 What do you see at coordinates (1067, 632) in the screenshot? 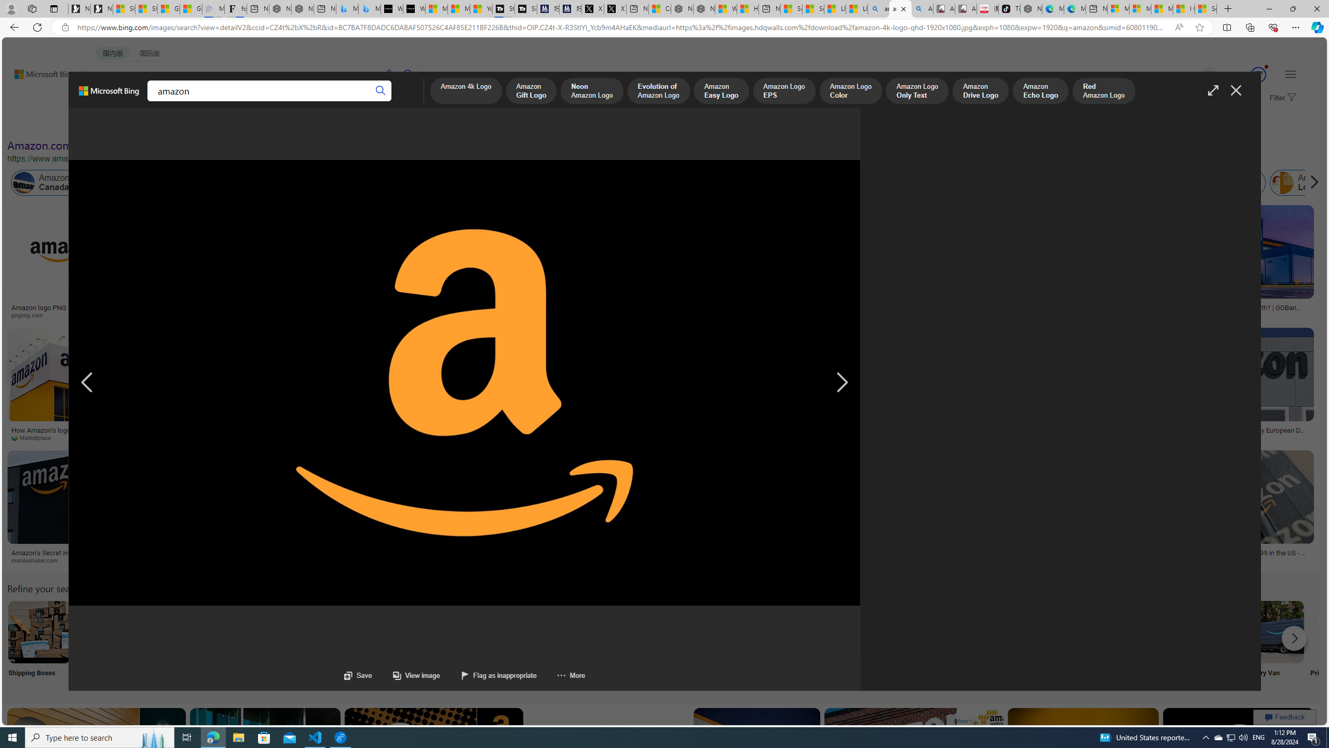
I see `Amazon Sale Items` at bounding box center [1067, 632].